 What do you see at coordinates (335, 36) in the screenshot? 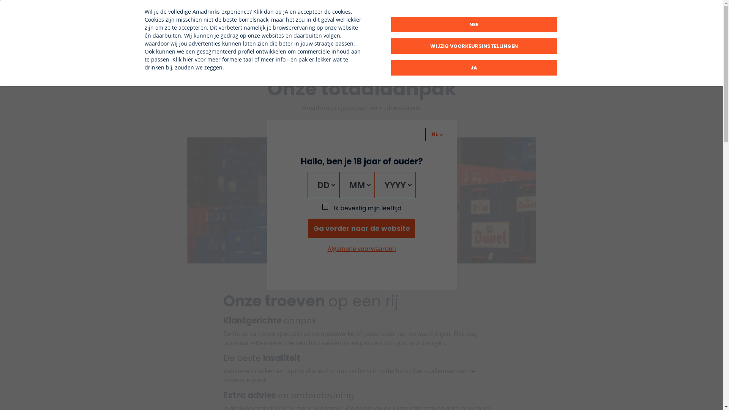
I see `Assortiment` at bounding box center [335, 36].